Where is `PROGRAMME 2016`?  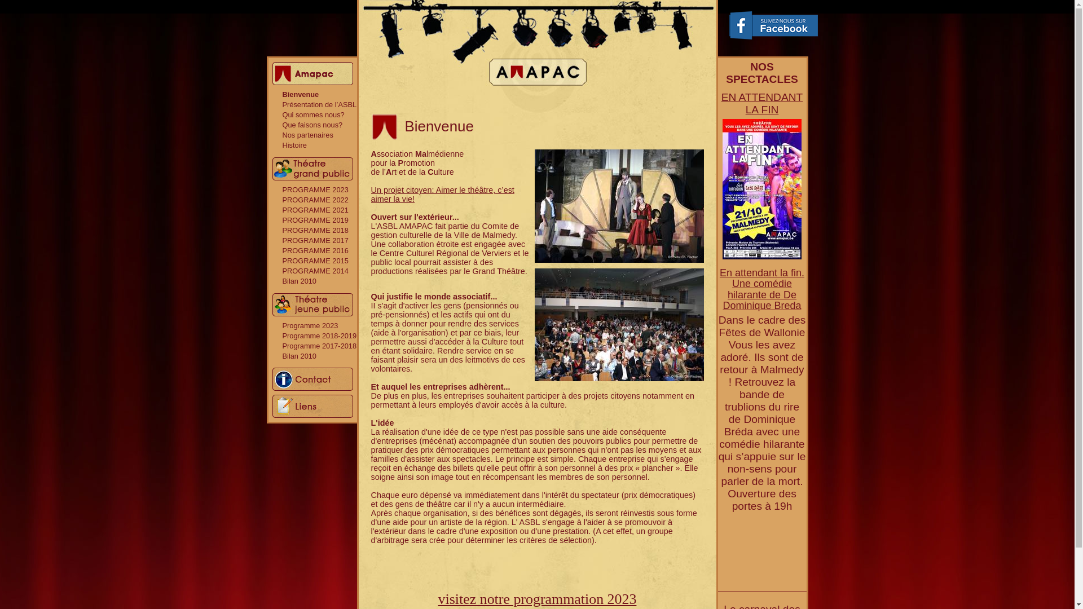 PROGRAMME 2016 is located at coordinates (315, 250).